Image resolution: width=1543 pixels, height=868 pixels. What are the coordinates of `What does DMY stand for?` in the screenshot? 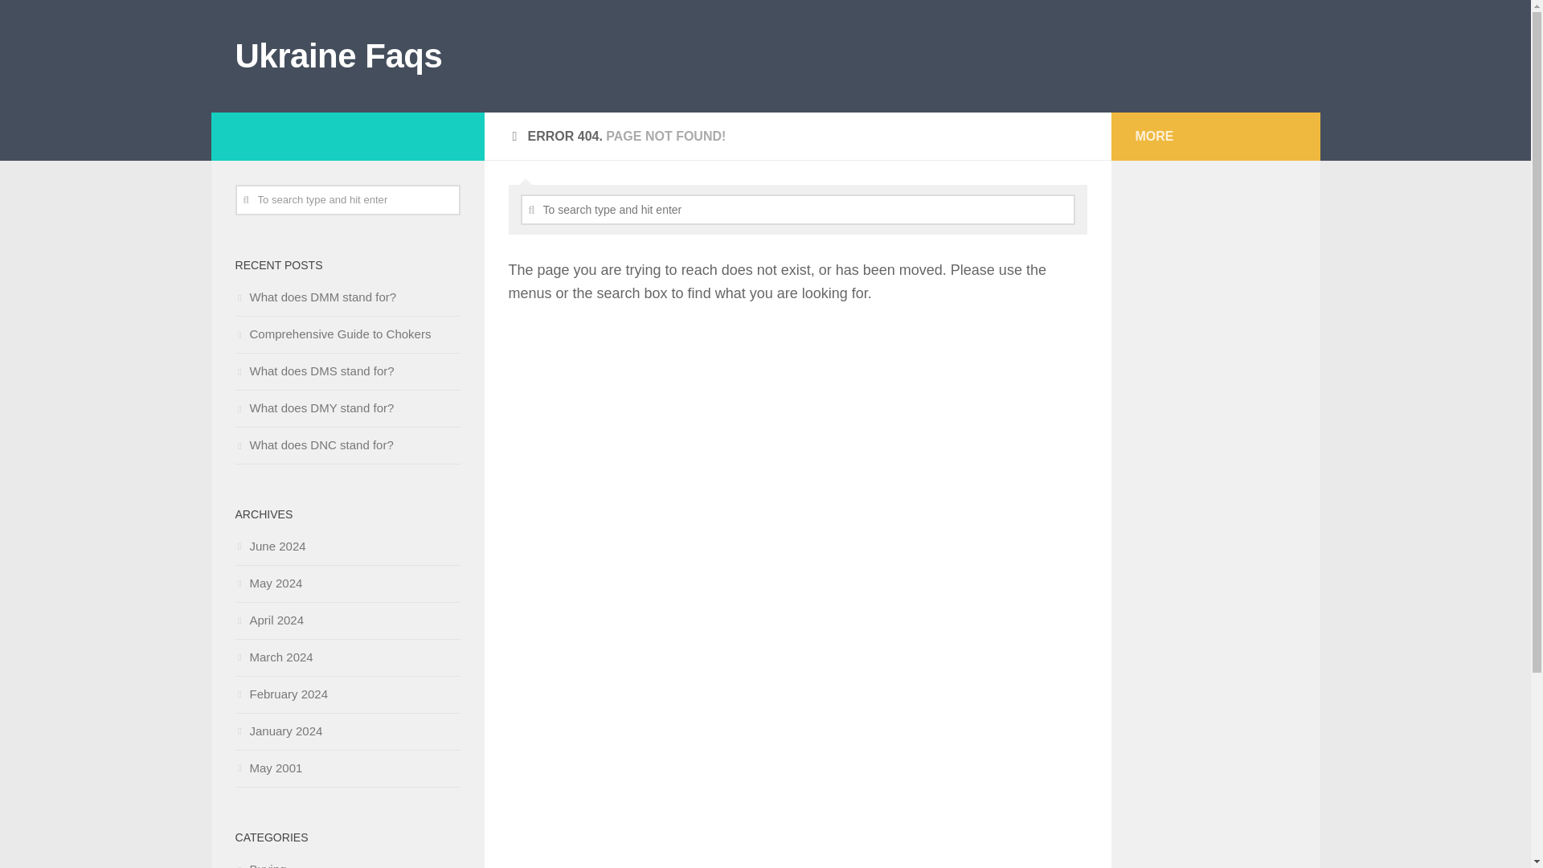 It's located at (313, 407).